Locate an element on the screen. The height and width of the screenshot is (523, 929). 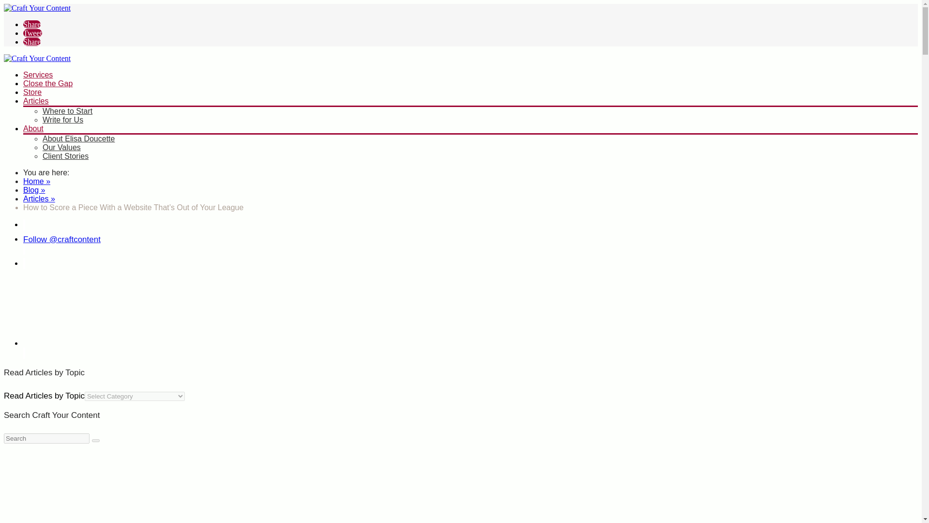
Where to Start is located at coordinates (67, 111).